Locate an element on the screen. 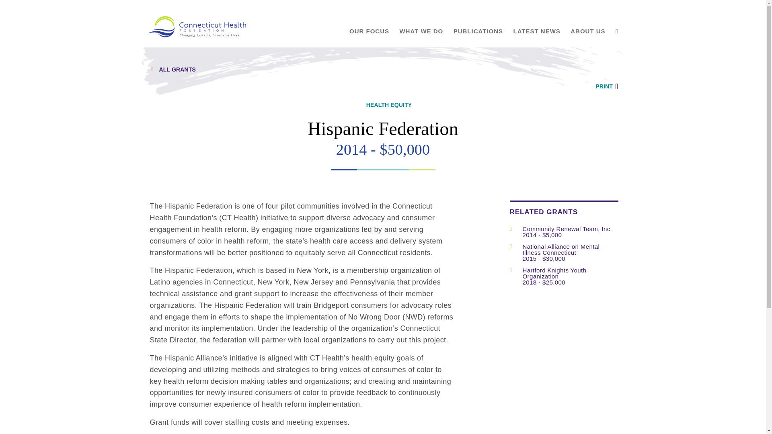  LATEST NEWS is located at coordinates (536, 31).